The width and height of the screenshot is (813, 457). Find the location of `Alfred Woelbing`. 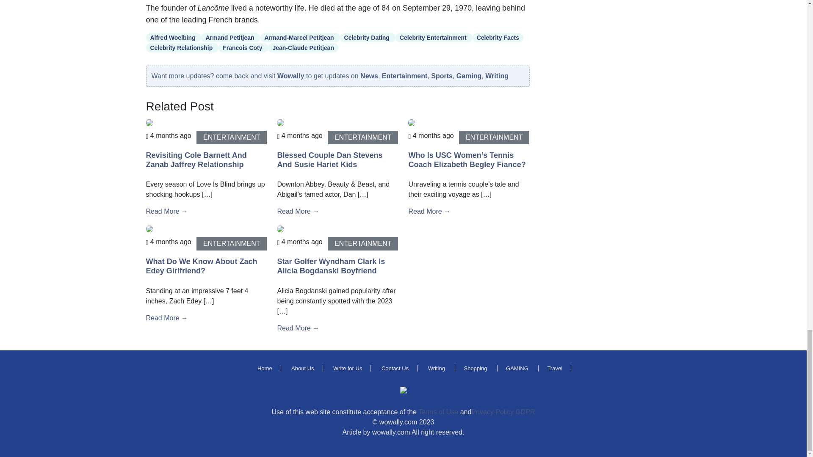

Alfred Woelbing is located at coordinates (173, 37).